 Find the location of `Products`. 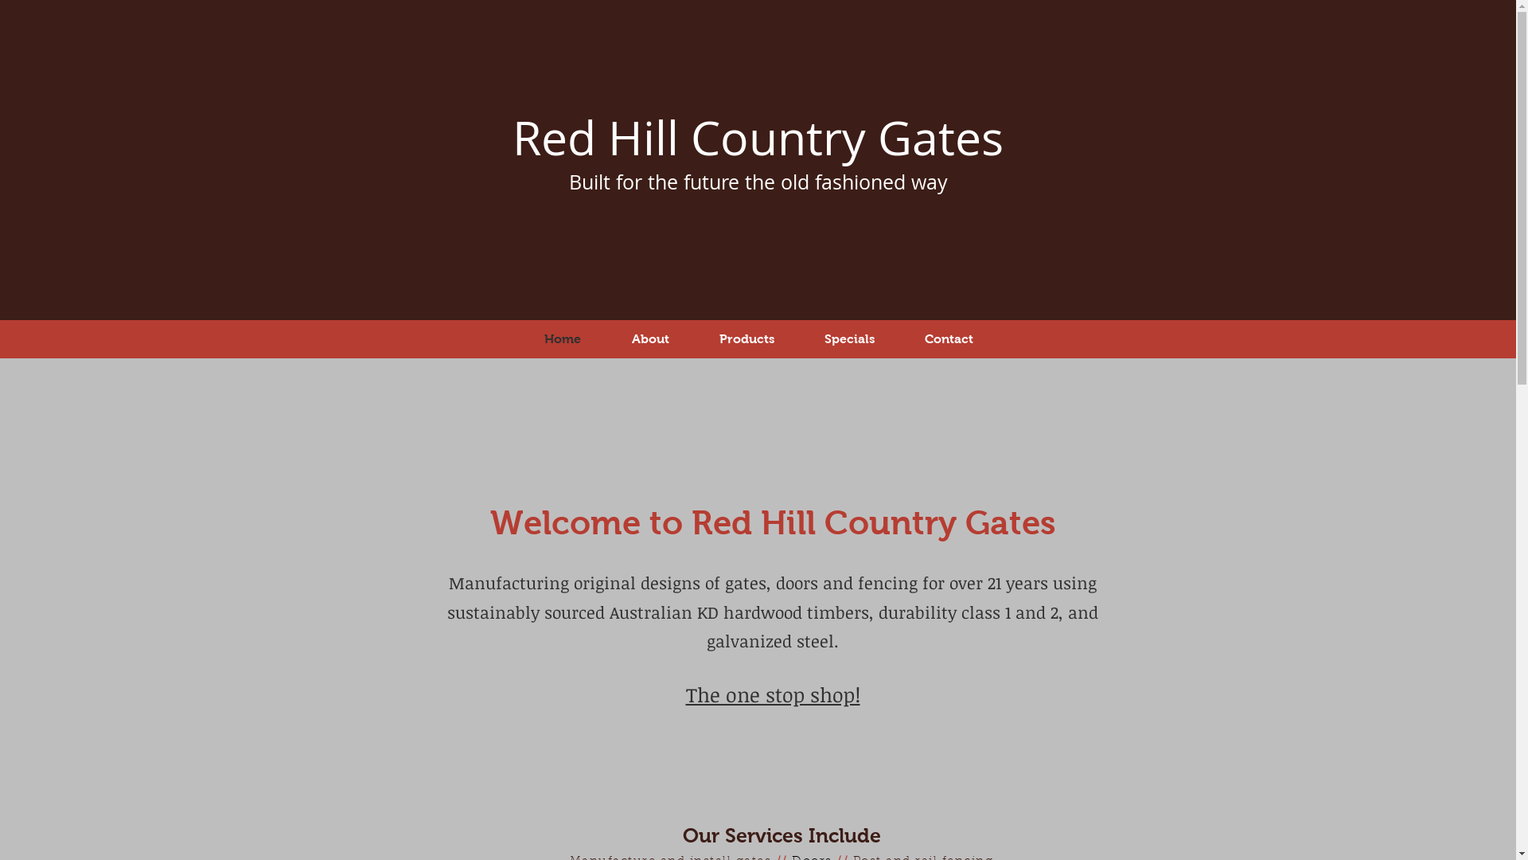

Products is located at coordinates (746, 339).